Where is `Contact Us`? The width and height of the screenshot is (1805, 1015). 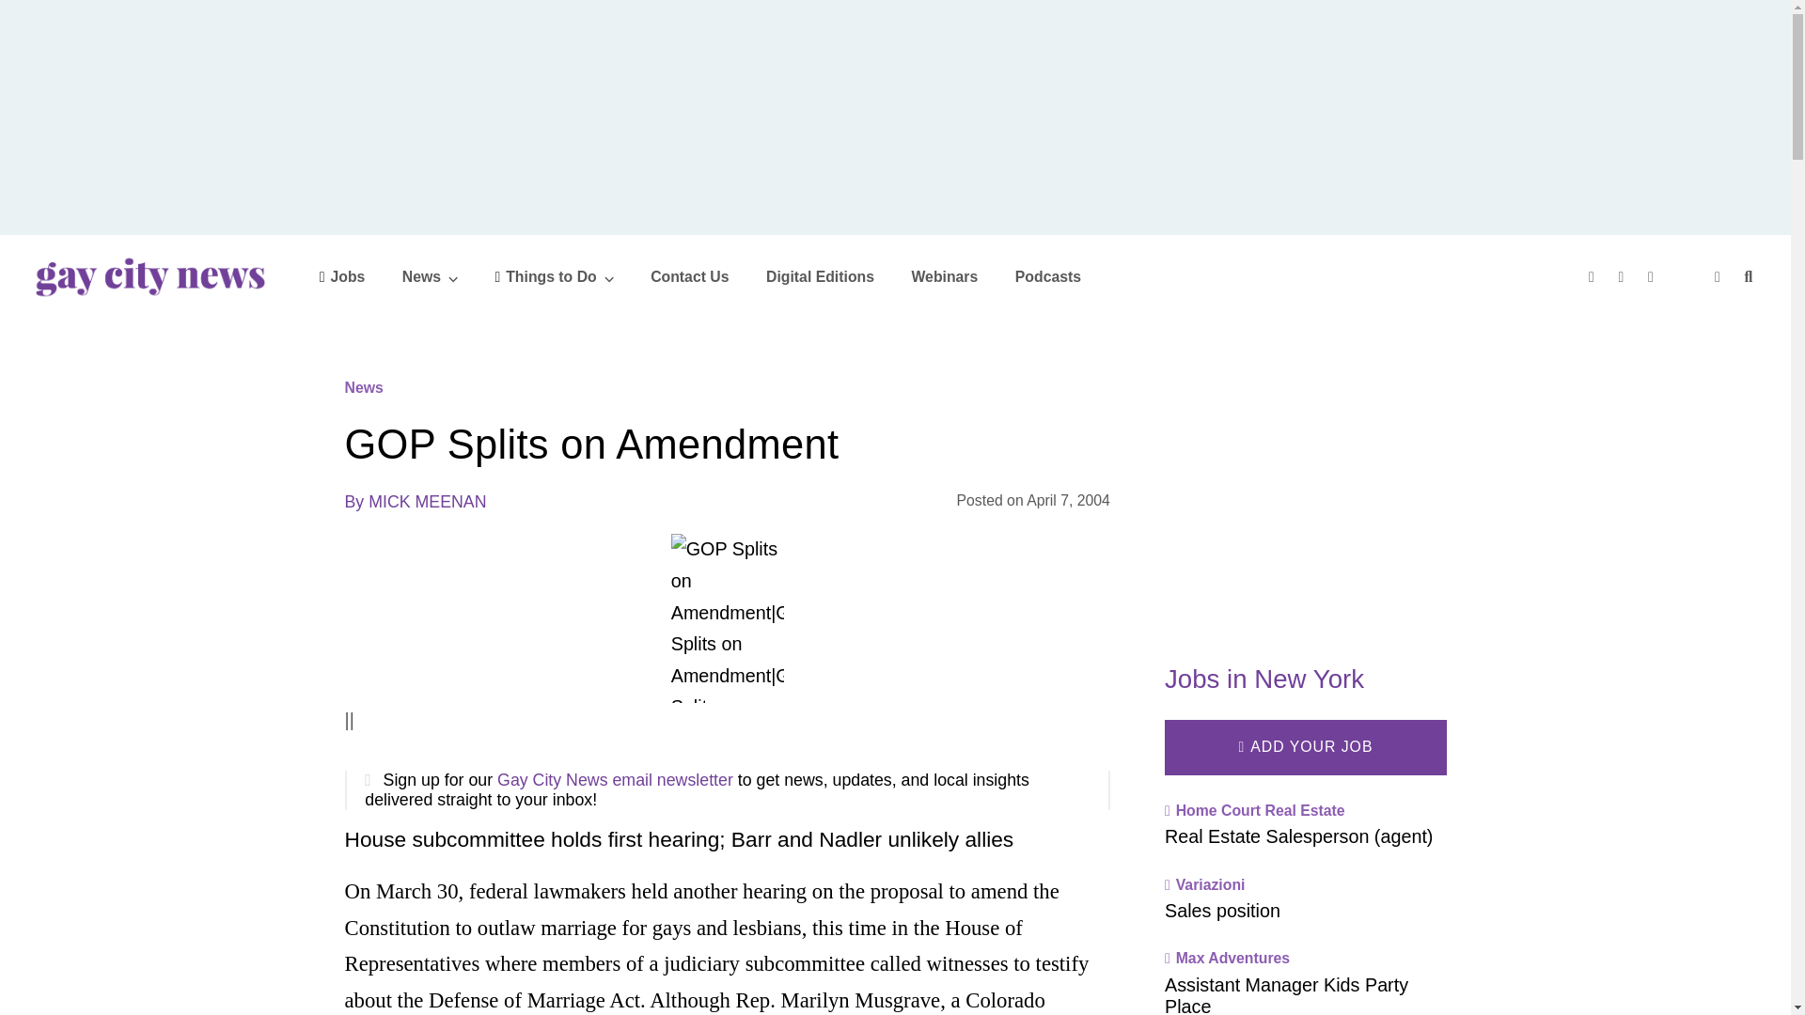 Contact Us is located at coordinates (689, 276).